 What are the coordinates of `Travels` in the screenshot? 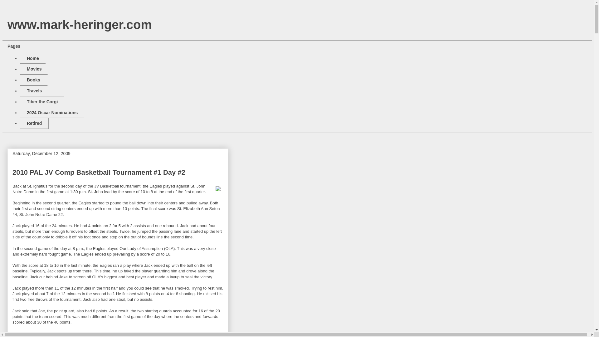 It's located at (34, 91).